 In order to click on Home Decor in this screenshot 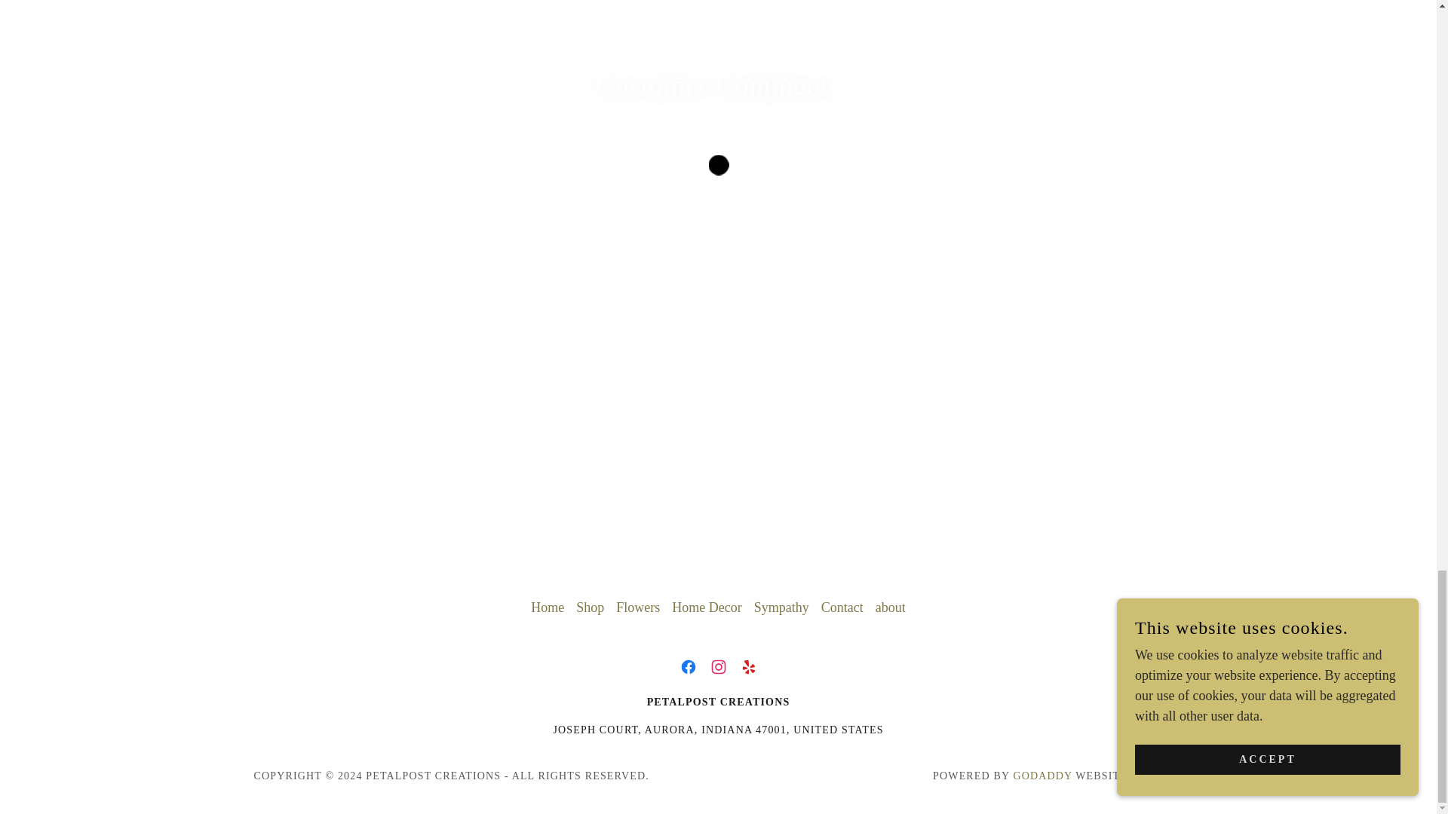, I will do `click(706, 607)`.